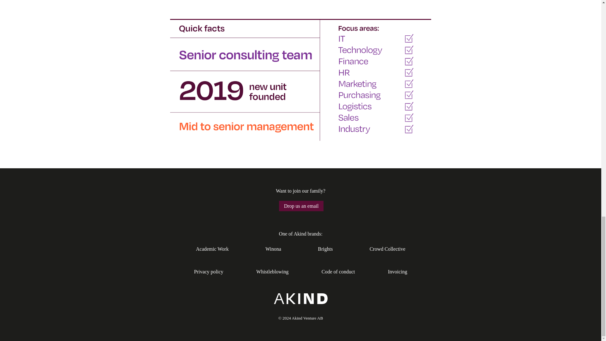  I want to click on Privacy policy, so click(209, 272).